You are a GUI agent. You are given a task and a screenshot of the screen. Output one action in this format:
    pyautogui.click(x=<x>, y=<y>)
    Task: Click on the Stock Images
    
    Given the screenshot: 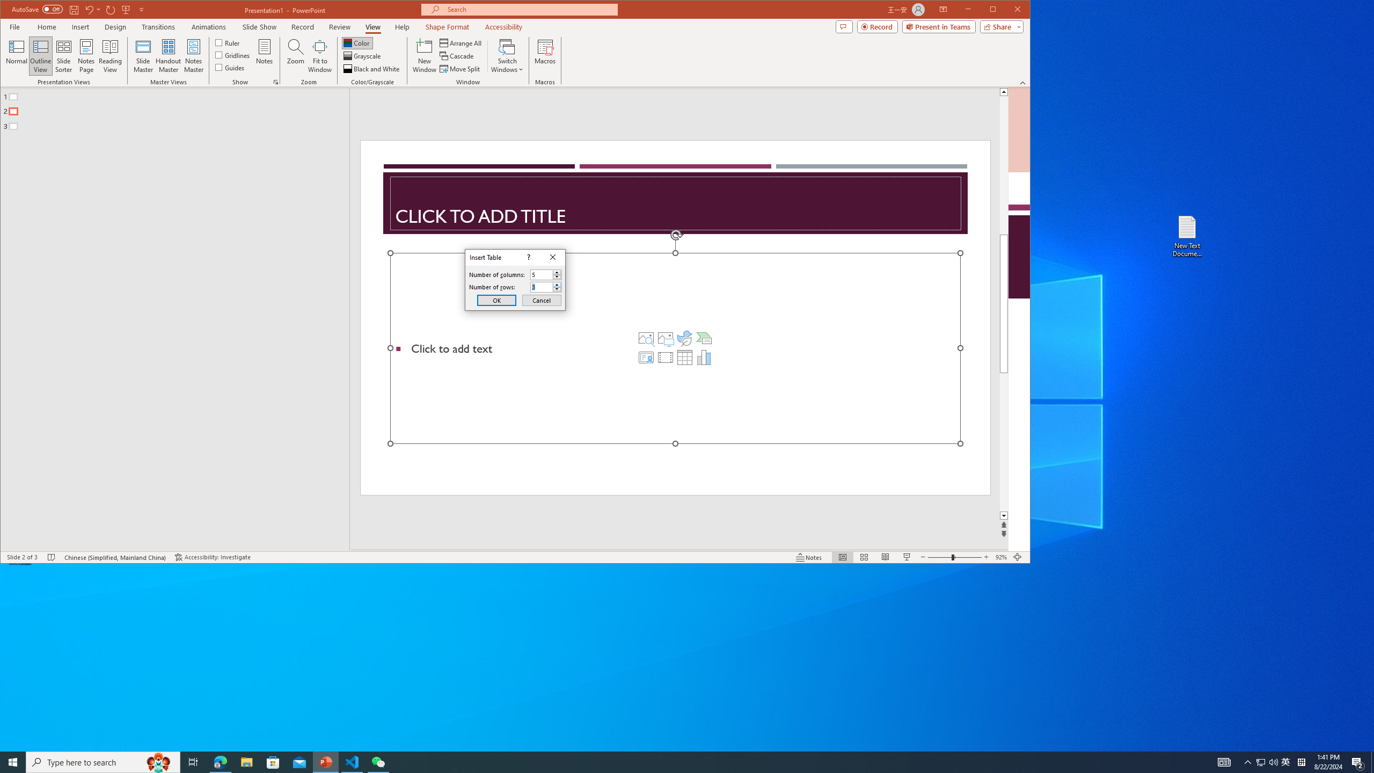 What is the action you would take?
    pyautogui.click(x=646, y=338)
    